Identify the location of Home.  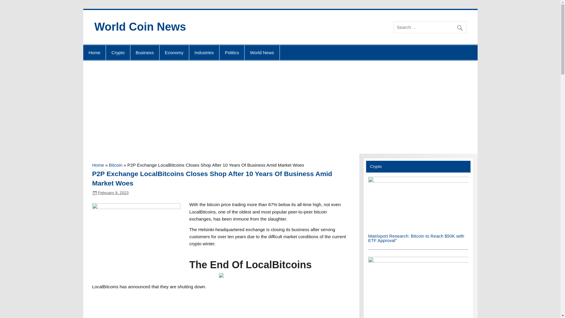
(94, 53).